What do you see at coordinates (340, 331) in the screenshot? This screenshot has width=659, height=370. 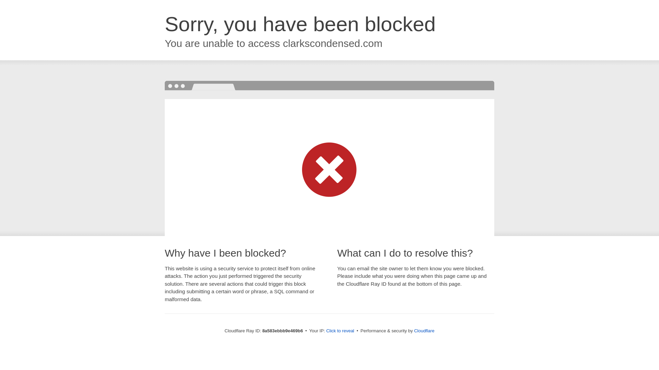 I see `Click to reveal` at bounding box center [340, 331].